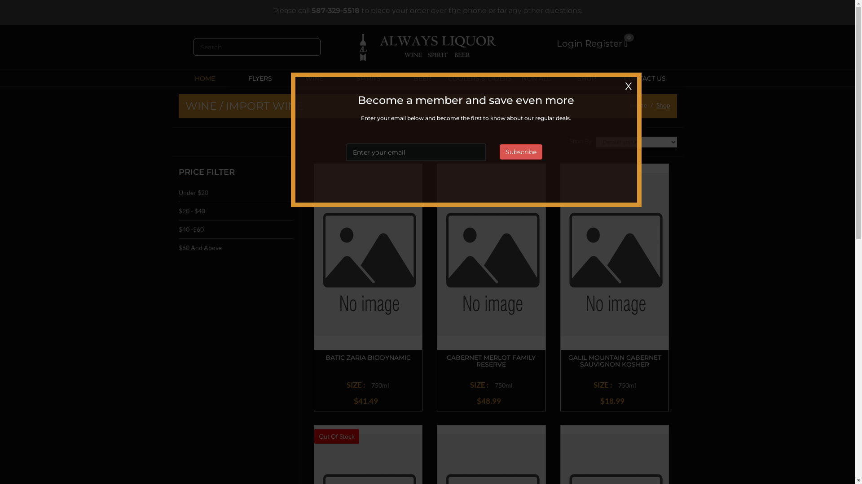  What do you see at coordinates (615, 361) in the screenshot?
I see `GALIL MOUNTAIN CABERNET SAUVIGNON KOSHER` at bounding box center [615, 361].